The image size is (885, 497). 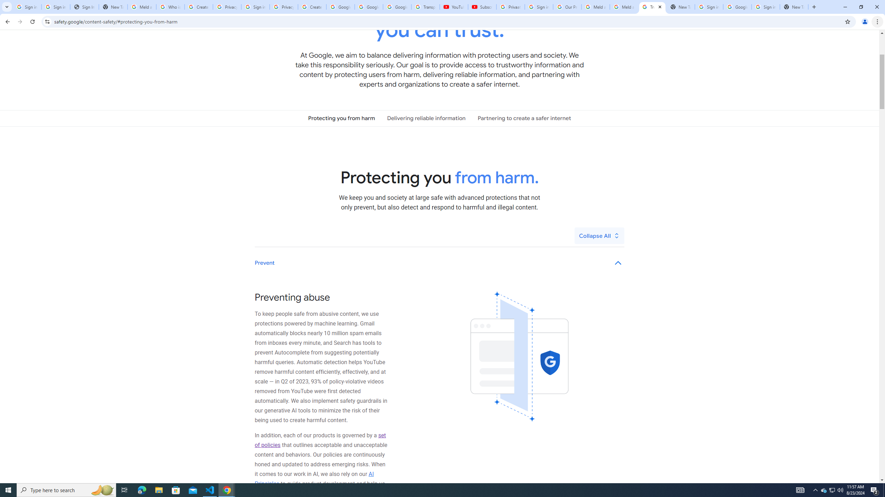 I want to click on New Tab, so click(x=794, y=7).